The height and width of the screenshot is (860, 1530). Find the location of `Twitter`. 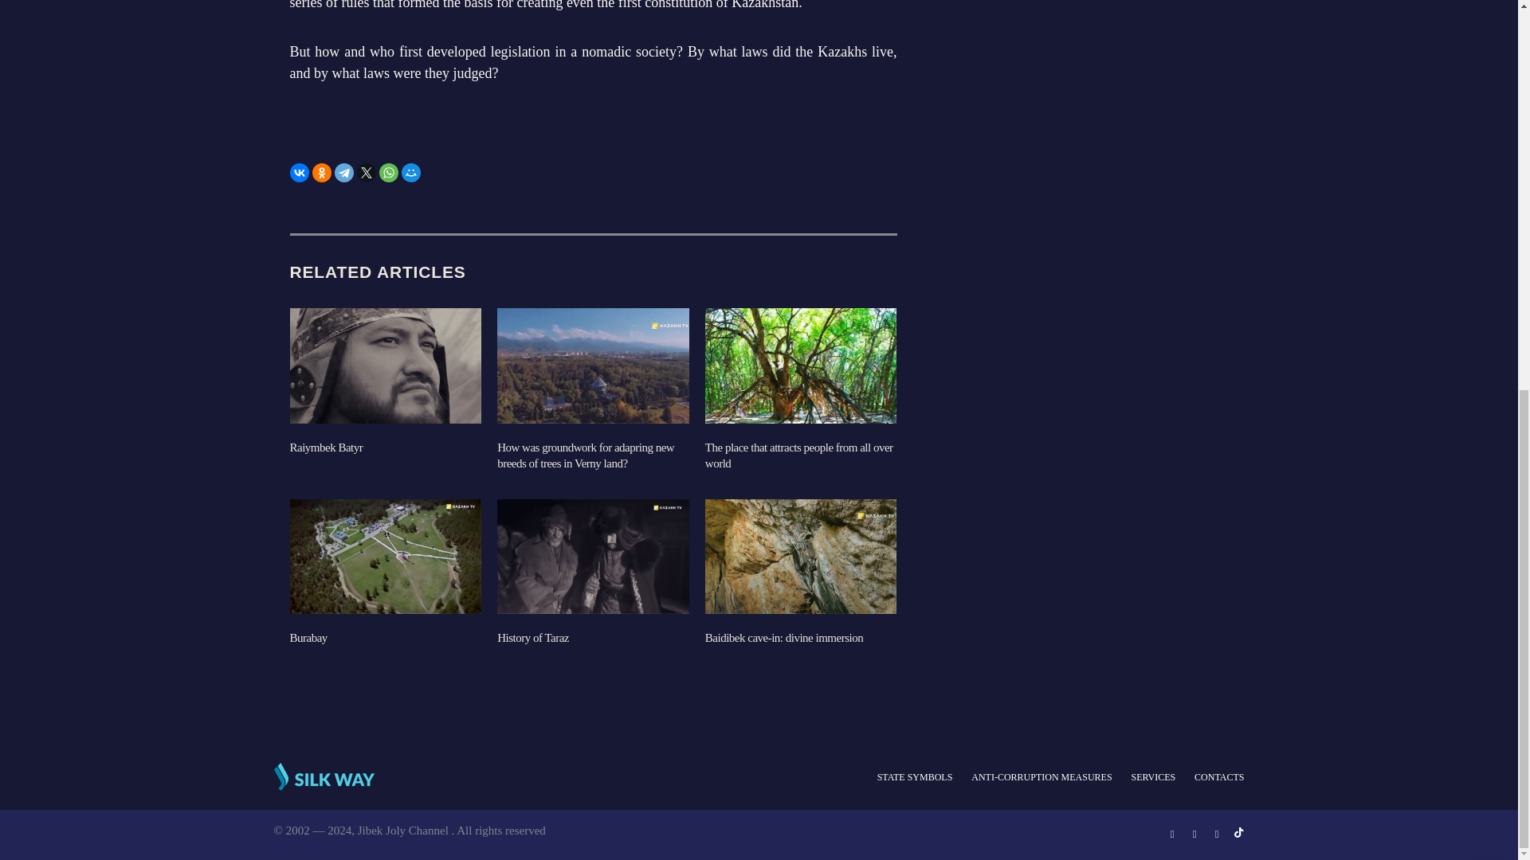

Twitter is located at coordinates (367, 172).